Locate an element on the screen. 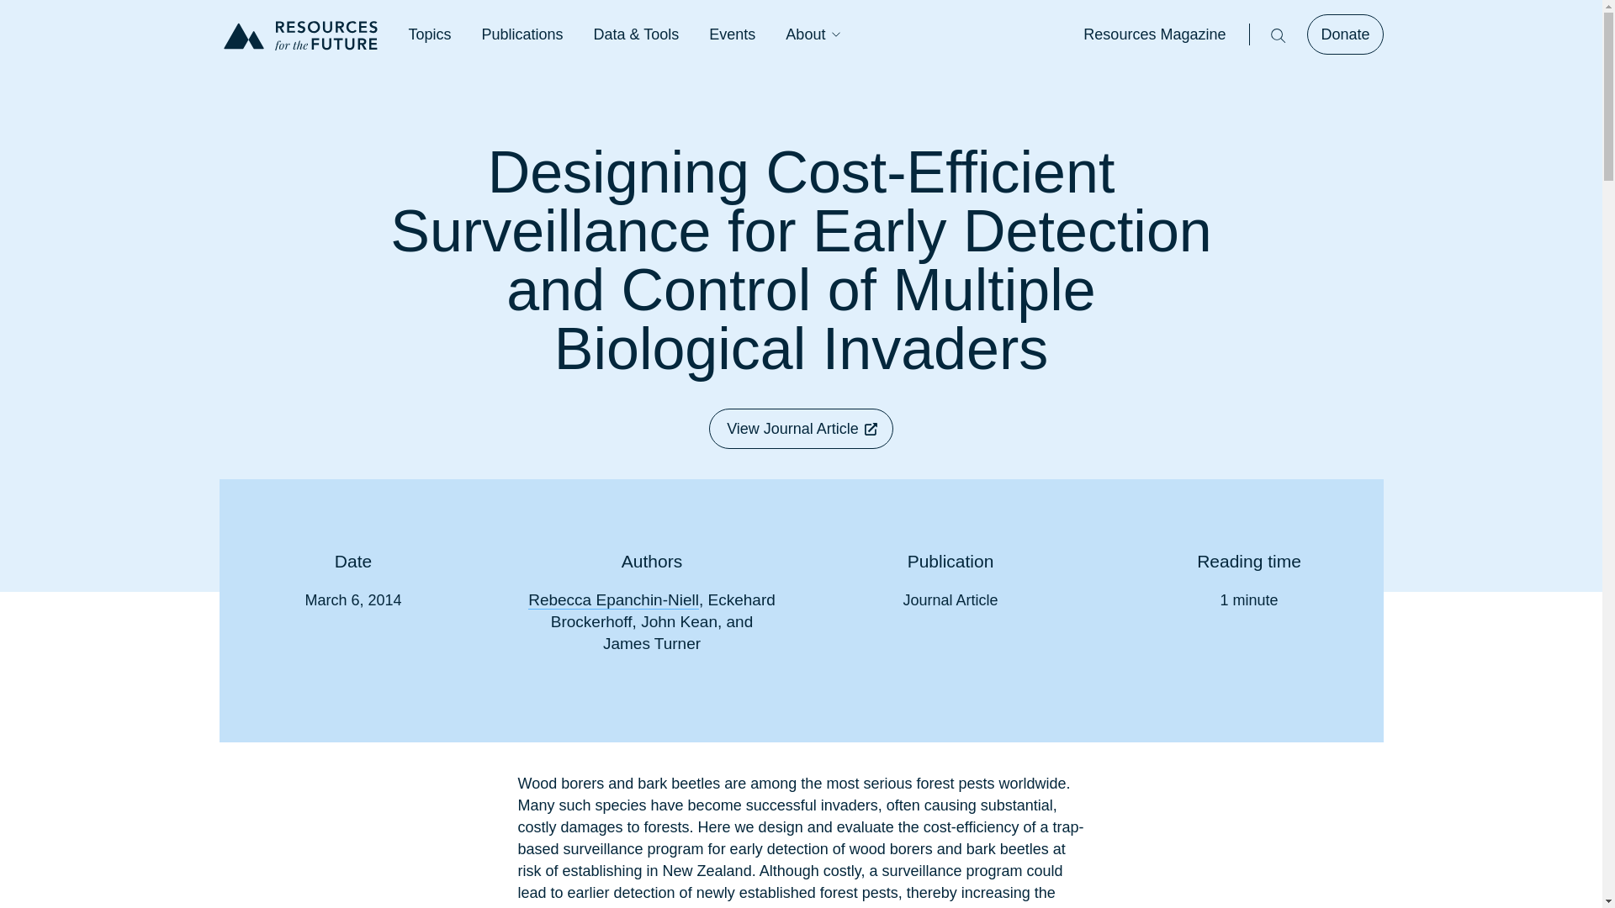 This screenshot has width=1615, height=908. Resources Magazine is located at coordinates (1154, 34).